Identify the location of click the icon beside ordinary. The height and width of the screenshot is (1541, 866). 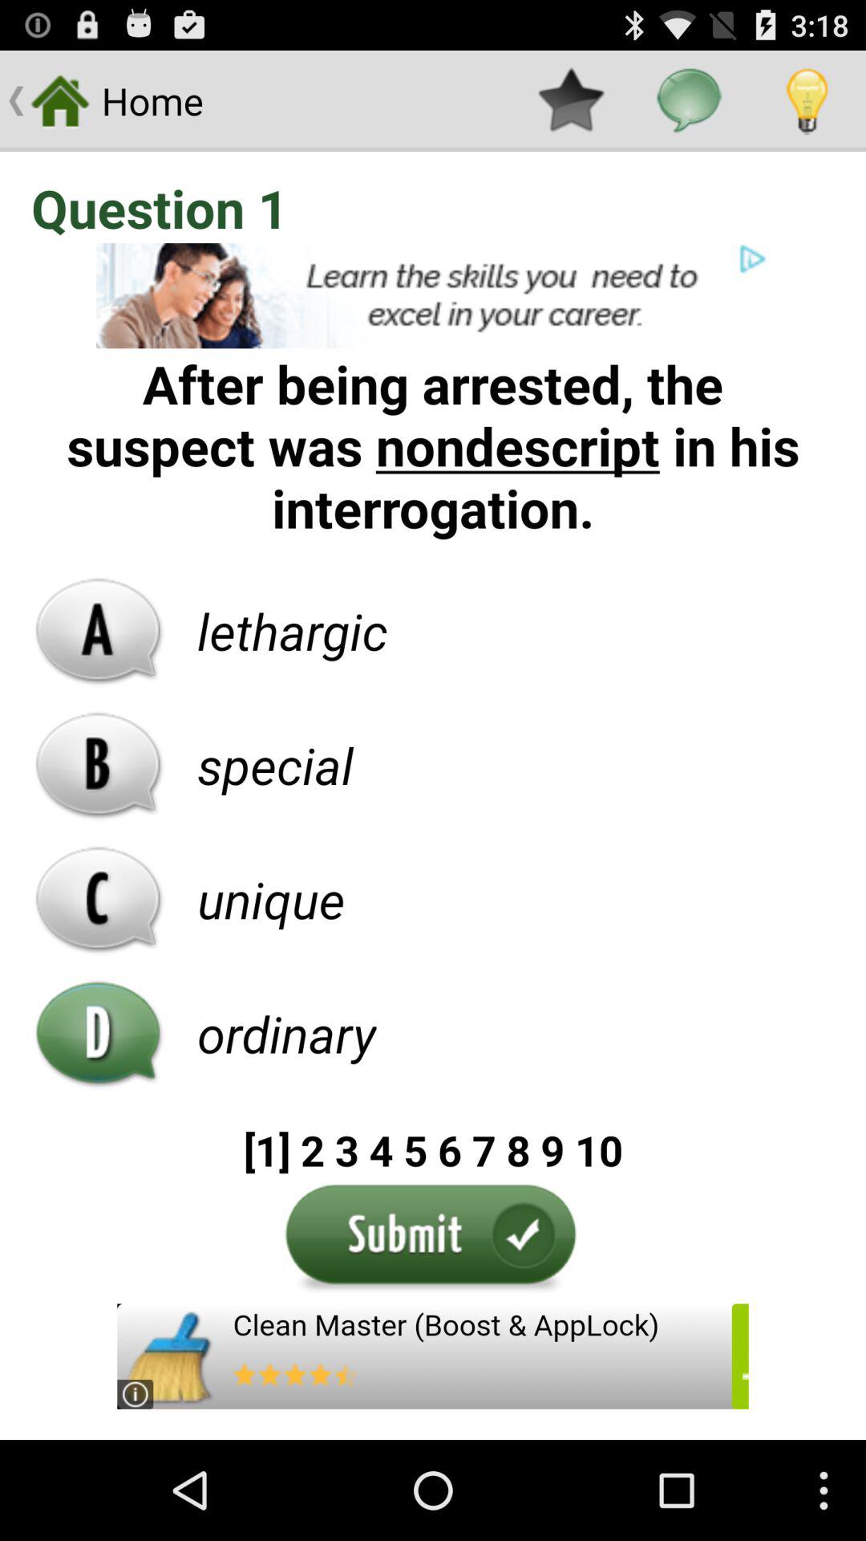
(98, 1033).